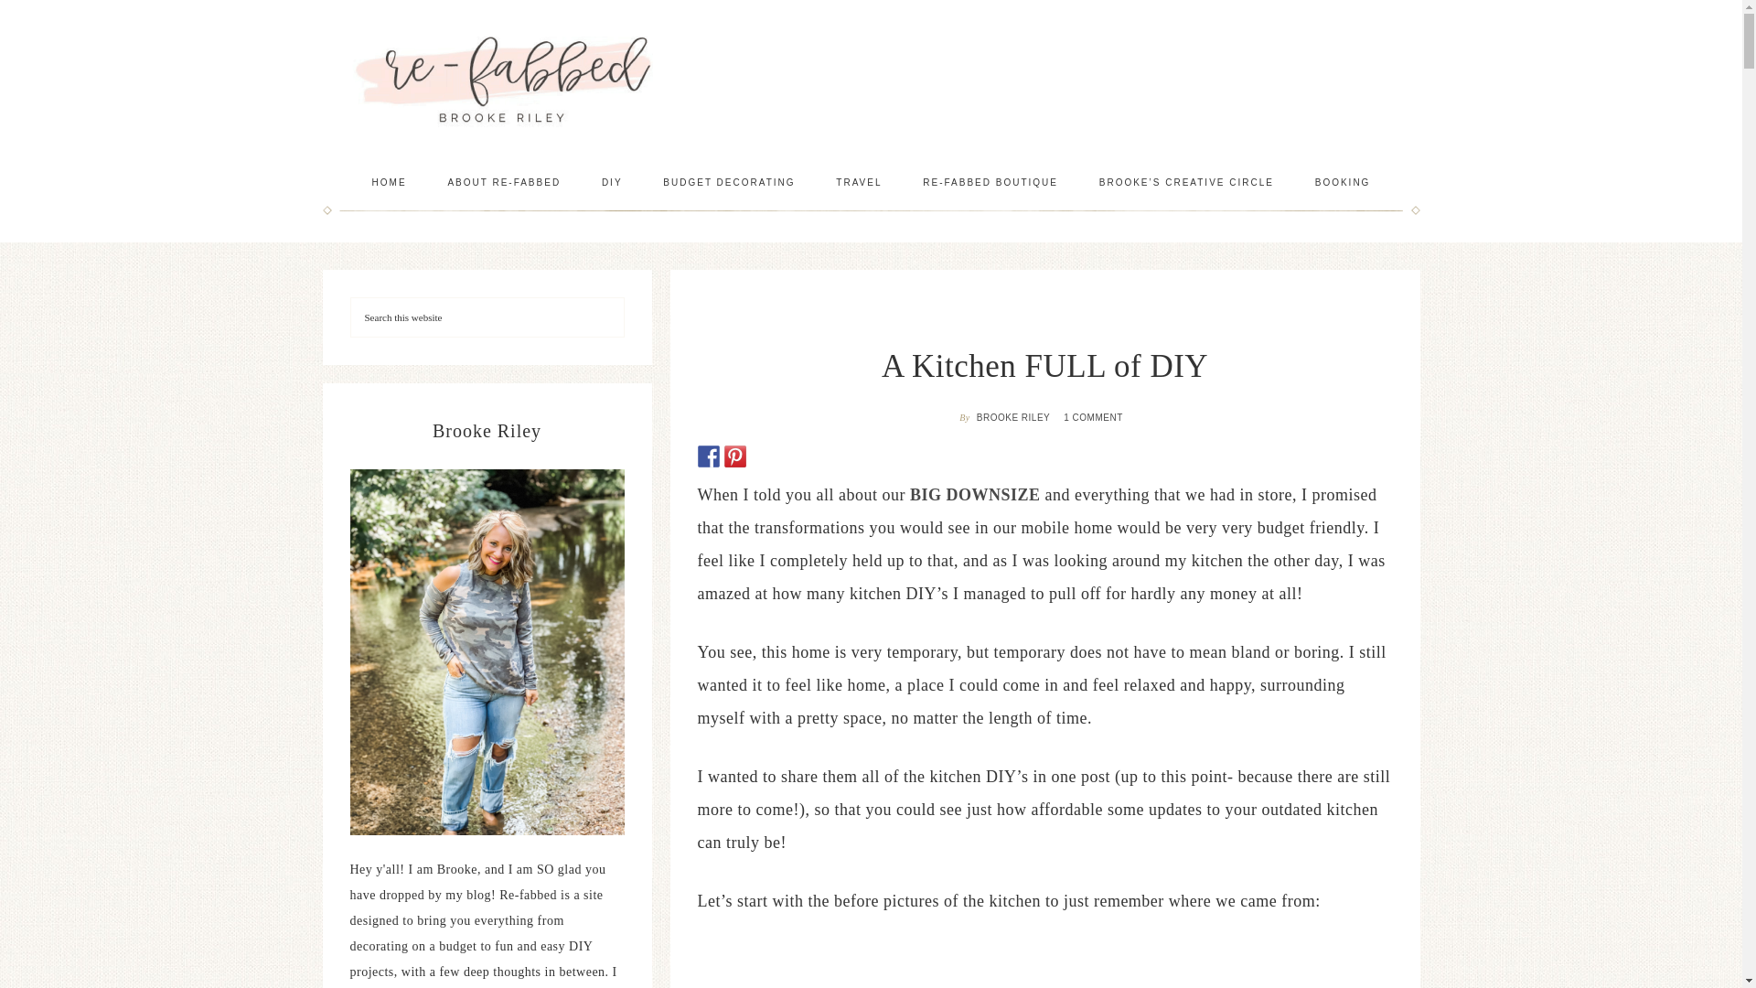  What do you see at coordinates (858, 182) in the screenshot?
I see `TRAVEL` at bounding box center [858, 182].